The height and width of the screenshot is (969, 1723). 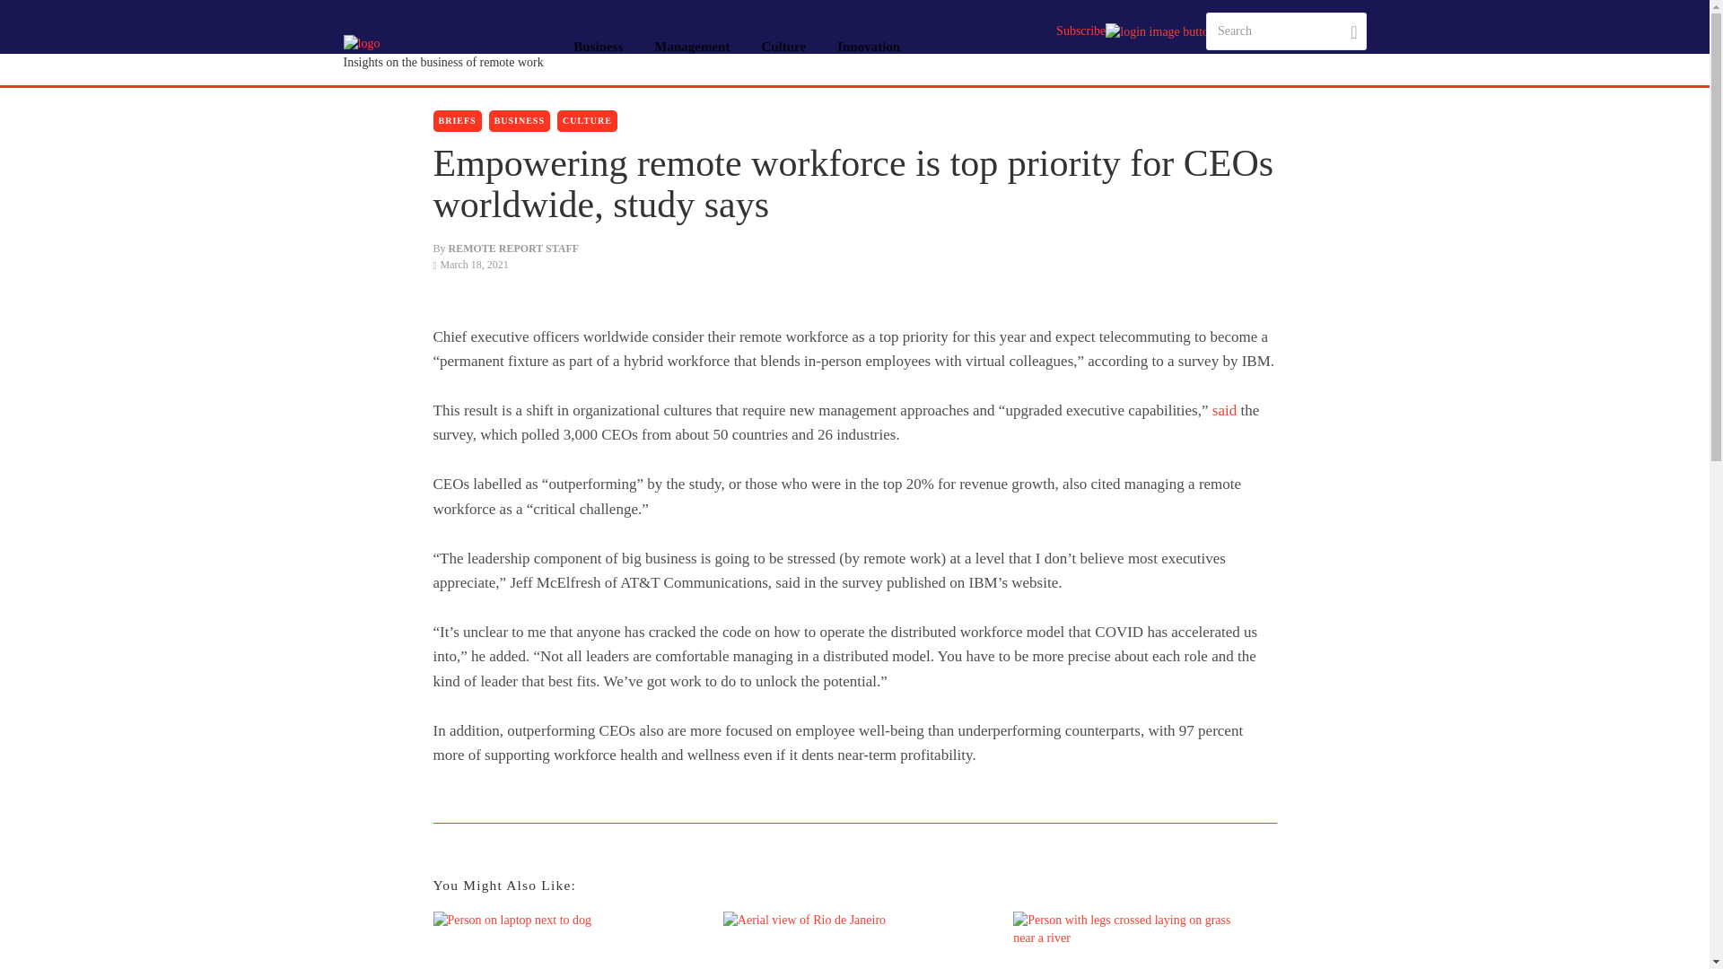 I want to click on CULTURE, so click(x=587, y=121).